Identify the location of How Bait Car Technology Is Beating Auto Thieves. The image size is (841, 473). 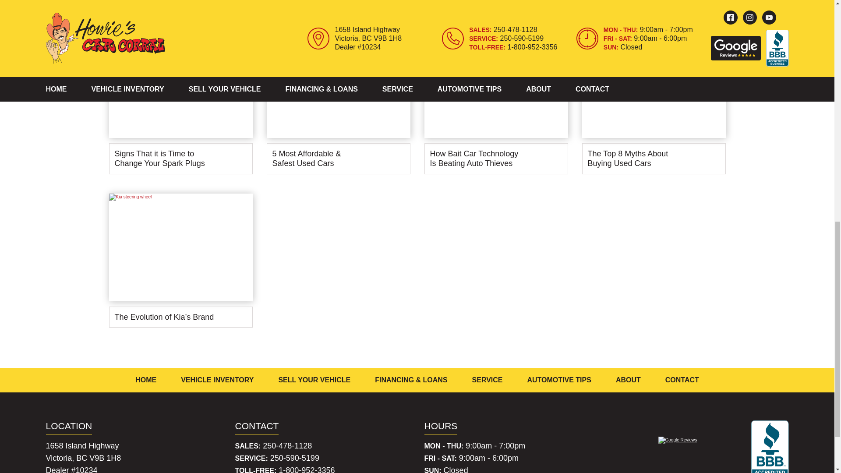
(496, 105).